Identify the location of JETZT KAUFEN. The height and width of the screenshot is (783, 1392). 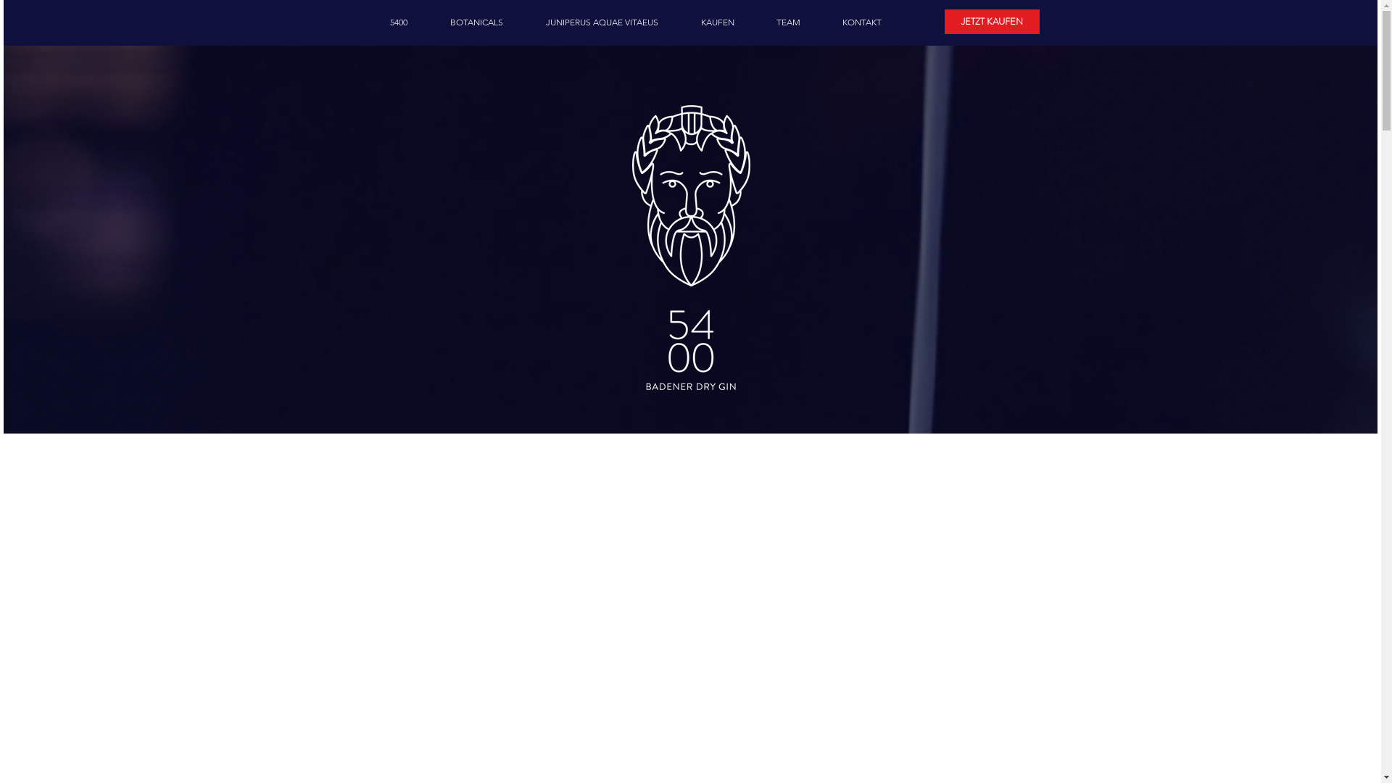
(992, 22).